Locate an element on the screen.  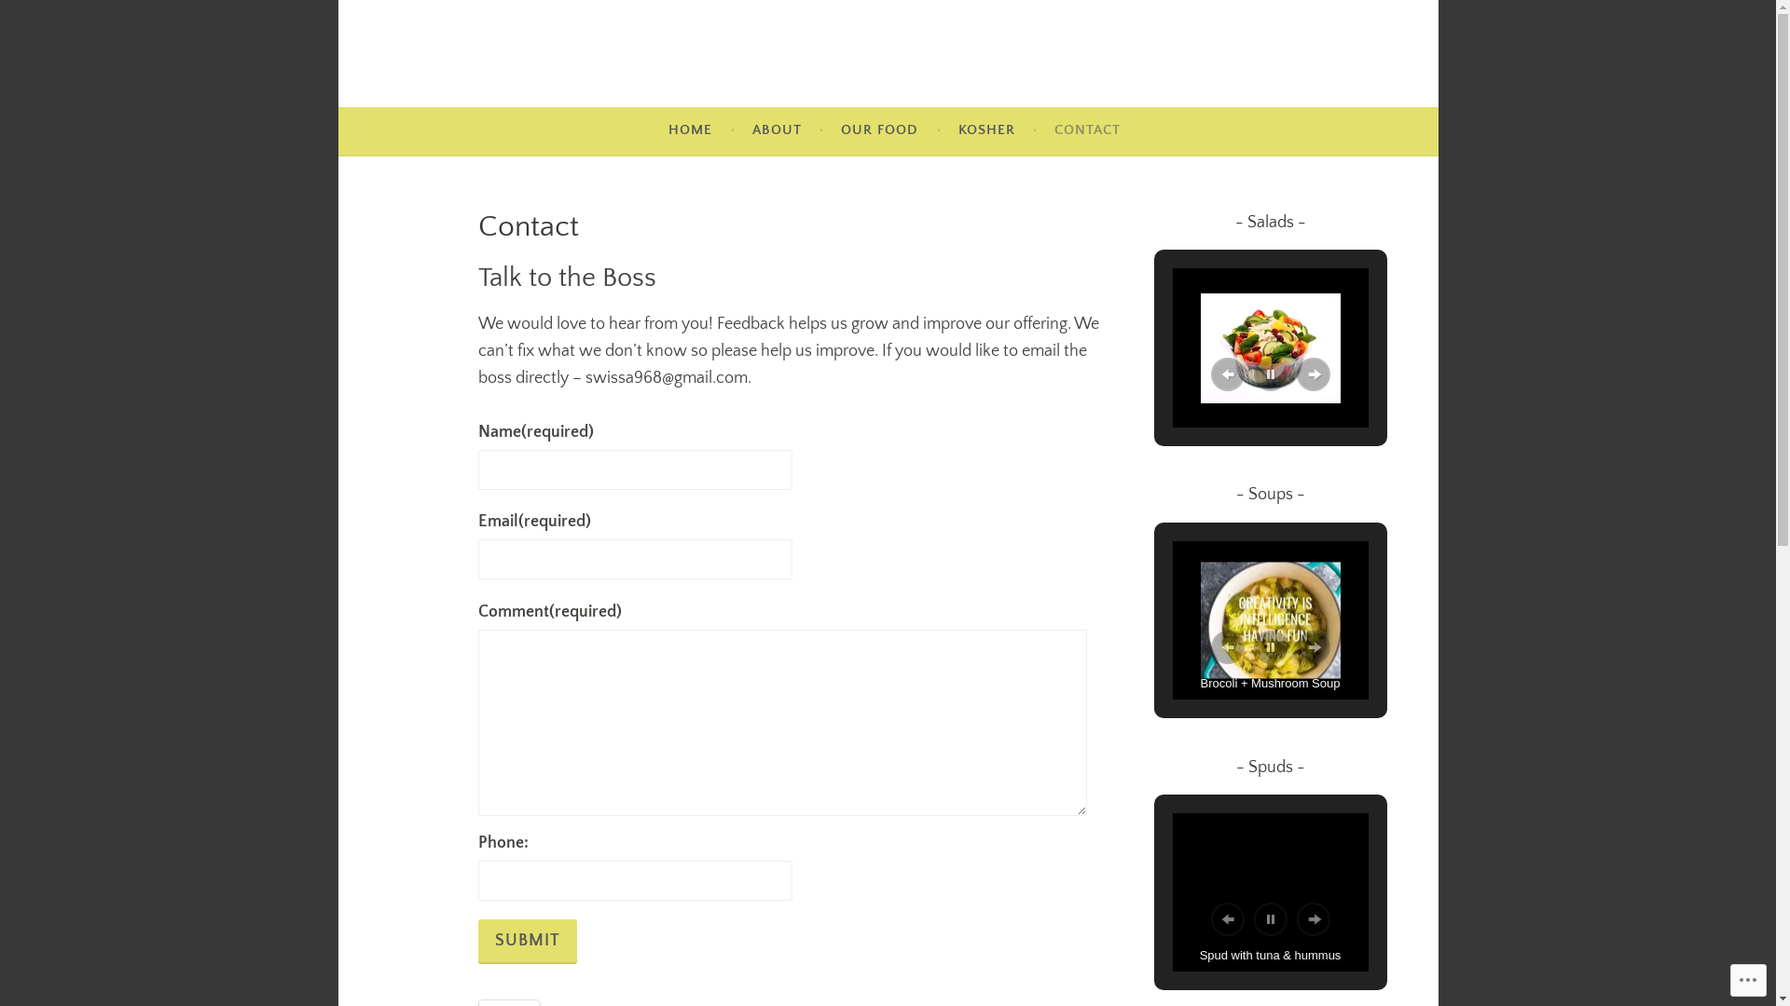
_16A4627Web is located at coordinates (1271, 348).